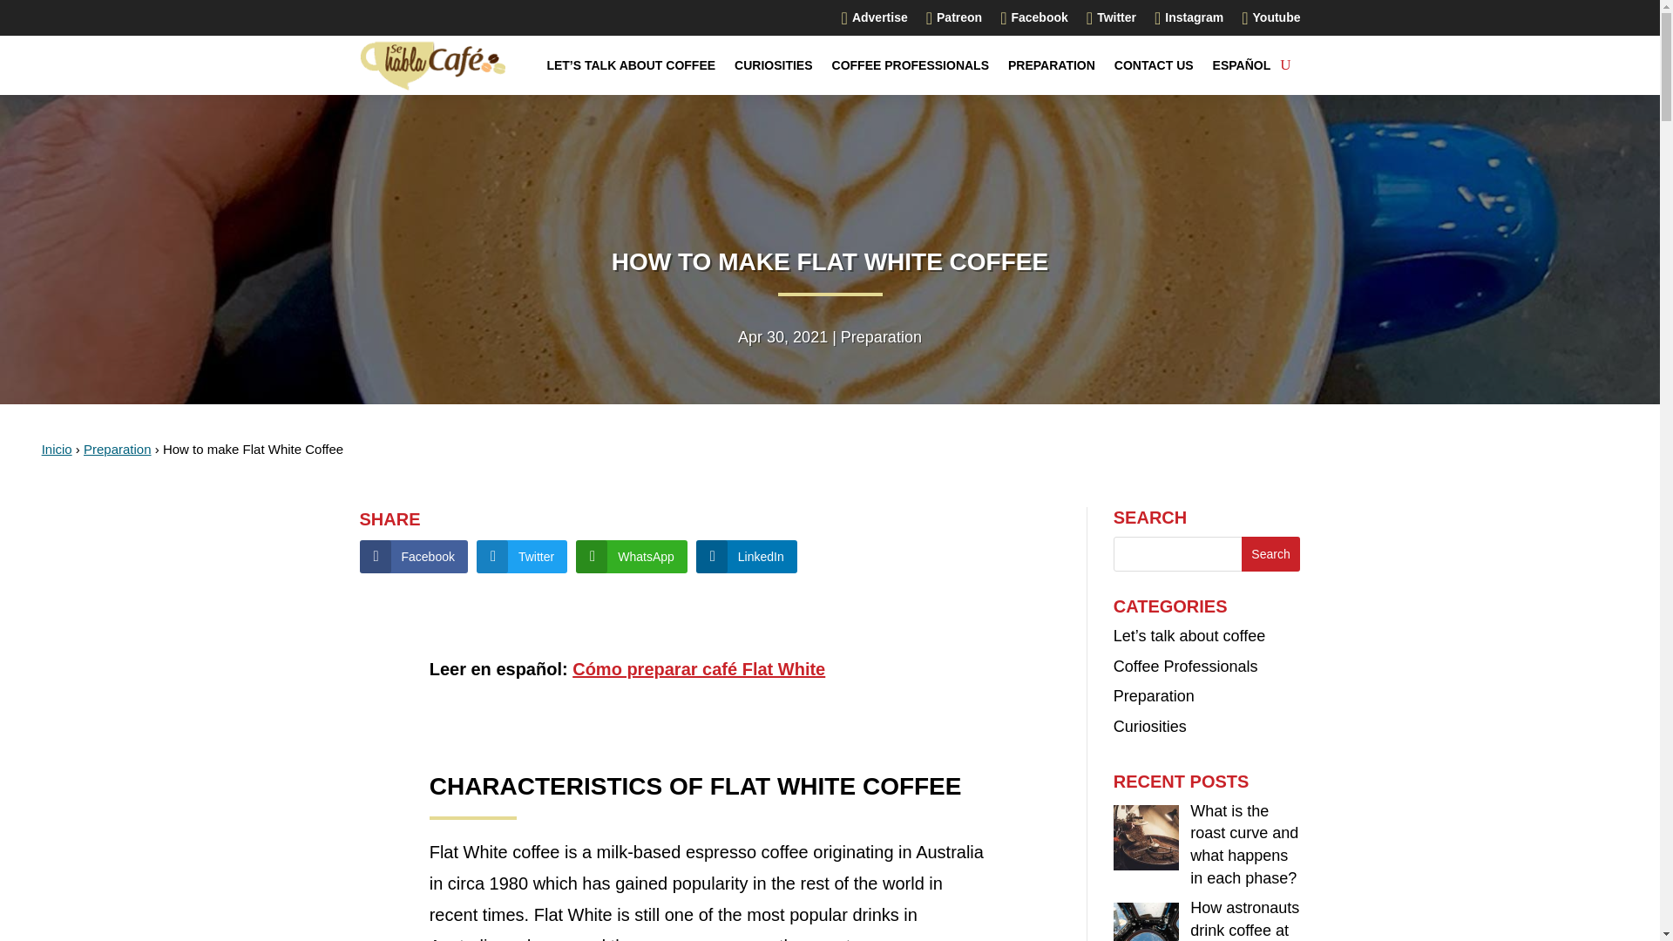 Image resolution: width=1673 pixels, height=941 pixels. Describe the element at coordinates (1052, 64) in the screenshot. I see `PREPARATION` at that location.